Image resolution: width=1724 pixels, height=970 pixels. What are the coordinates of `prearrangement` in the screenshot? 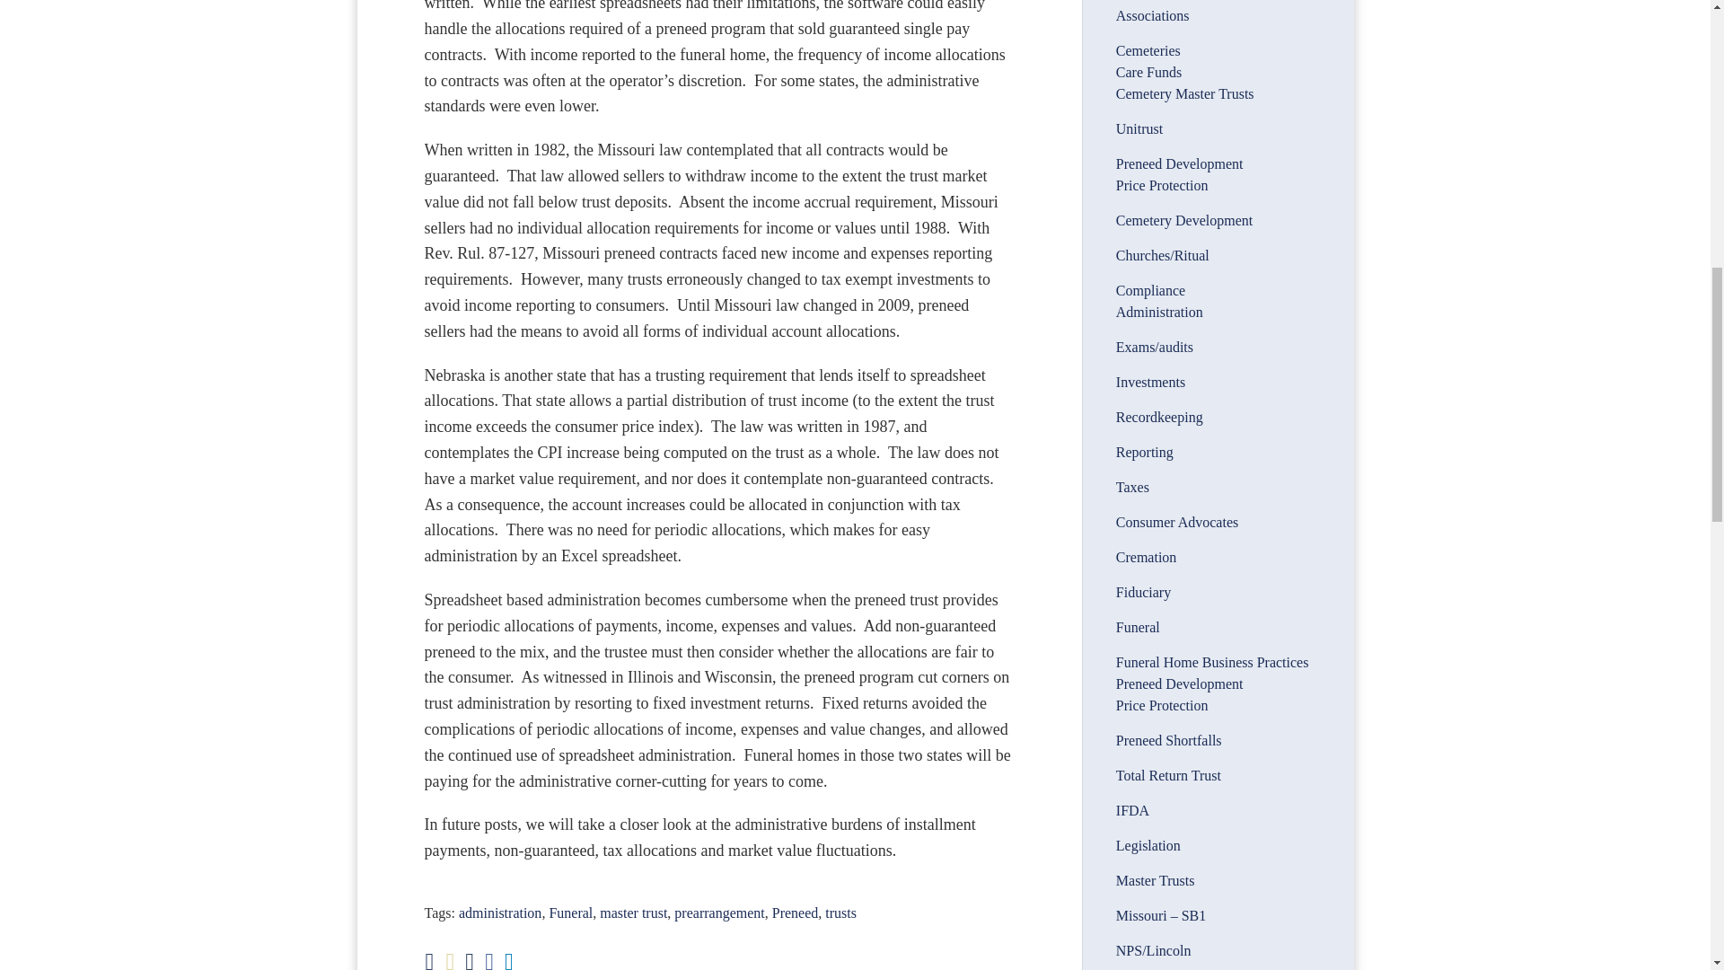 It's located at (718, 913).